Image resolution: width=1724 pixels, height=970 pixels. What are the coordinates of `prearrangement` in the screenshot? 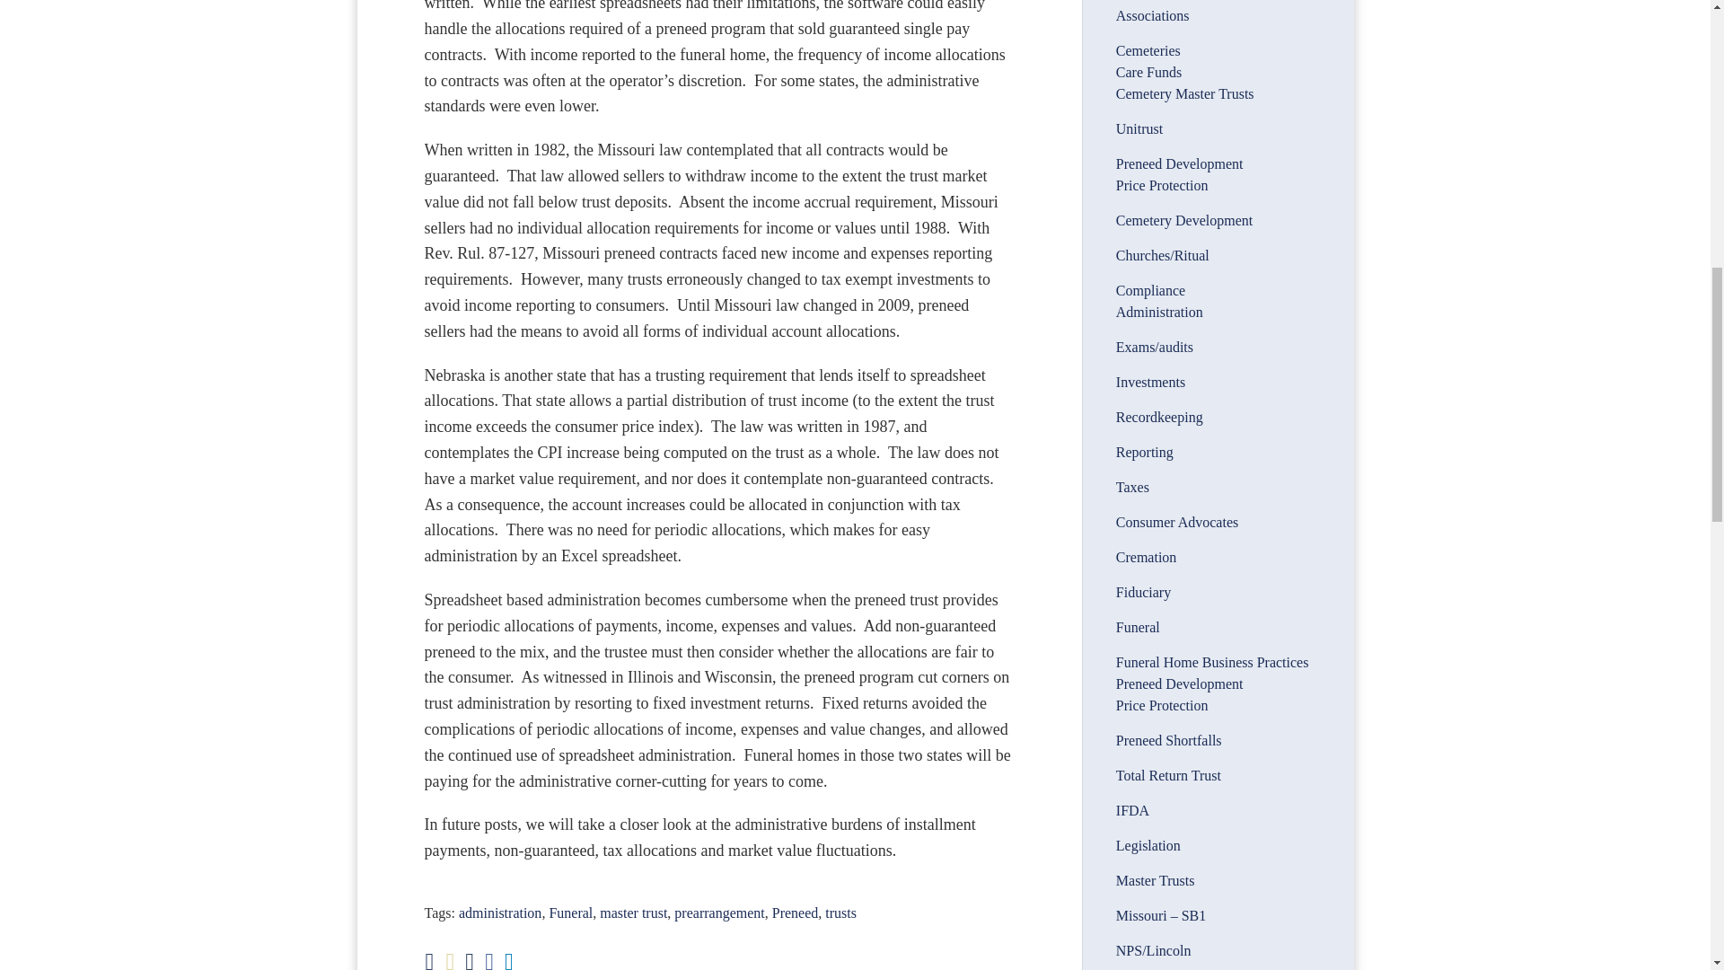 It's located at (718, 913).